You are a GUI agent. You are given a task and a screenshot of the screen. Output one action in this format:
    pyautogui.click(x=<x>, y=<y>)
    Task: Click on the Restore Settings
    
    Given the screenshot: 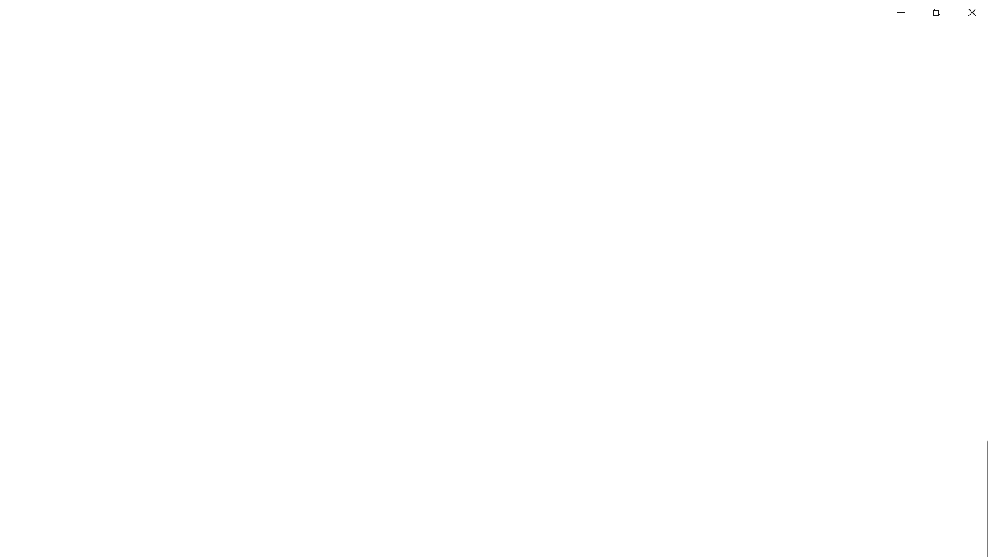 What is the action you would take?
    pyautogui.click(x=936, y=12)
    